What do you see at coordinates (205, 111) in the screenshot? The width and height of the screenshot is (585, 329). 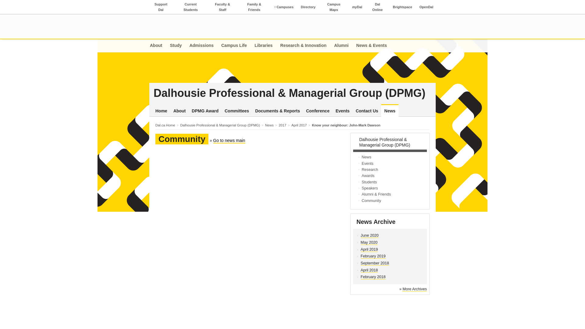 I see `DPMG Award` at bounding box center [205, 111].